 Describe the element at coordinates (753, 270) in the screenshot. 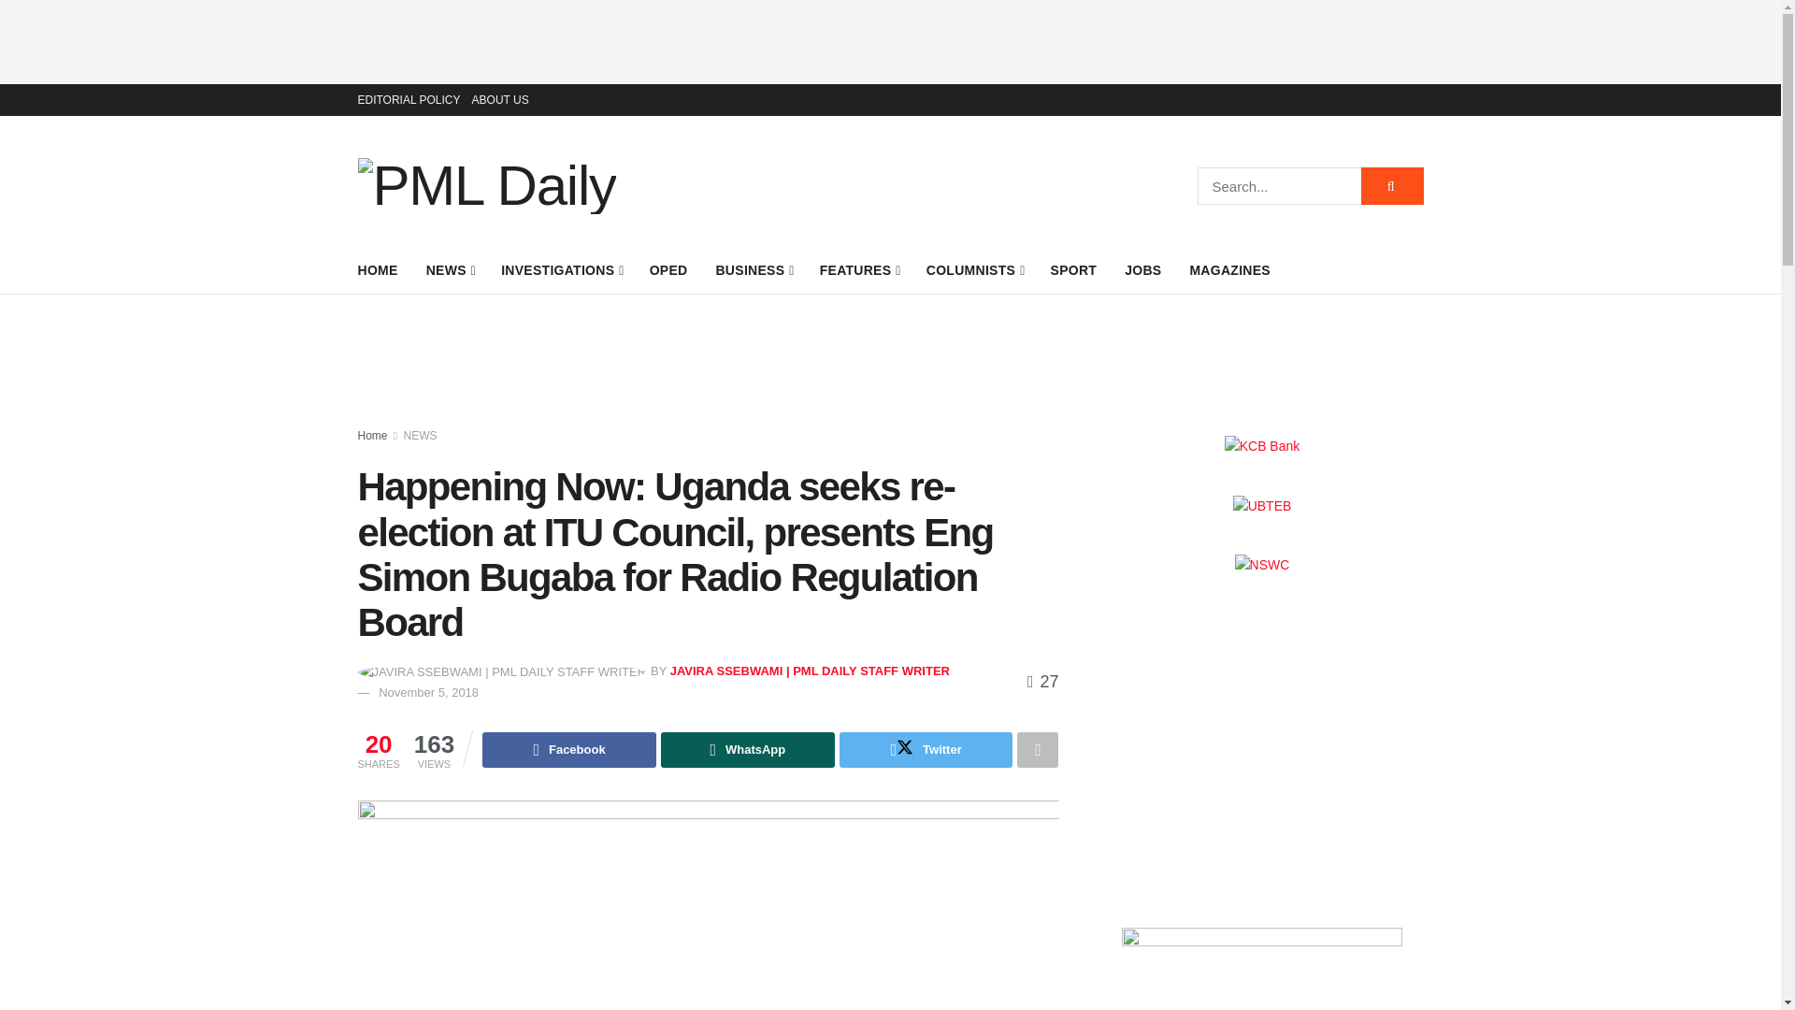

I see `BUSINESS` at that location.